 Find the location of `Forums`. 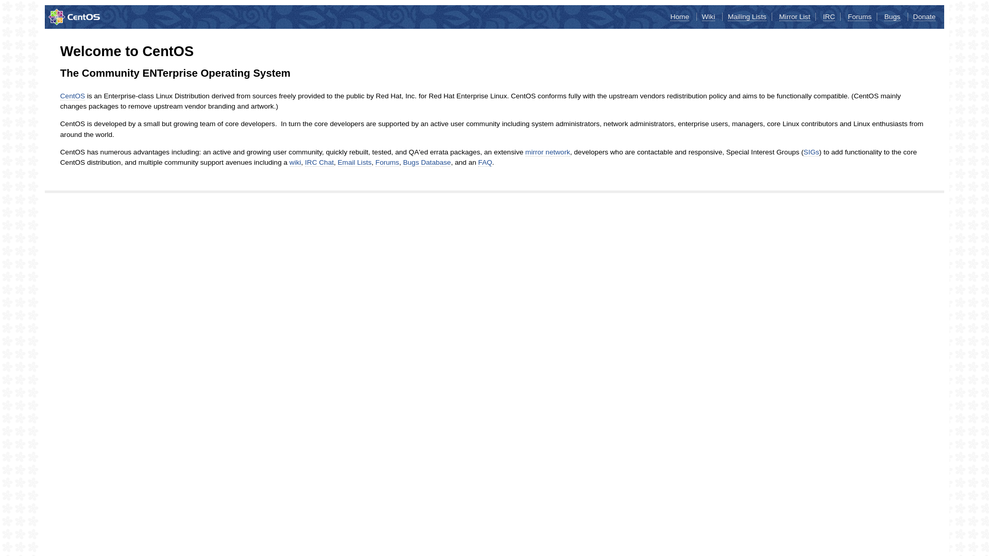

Forums is located at coordinates (860, 17).